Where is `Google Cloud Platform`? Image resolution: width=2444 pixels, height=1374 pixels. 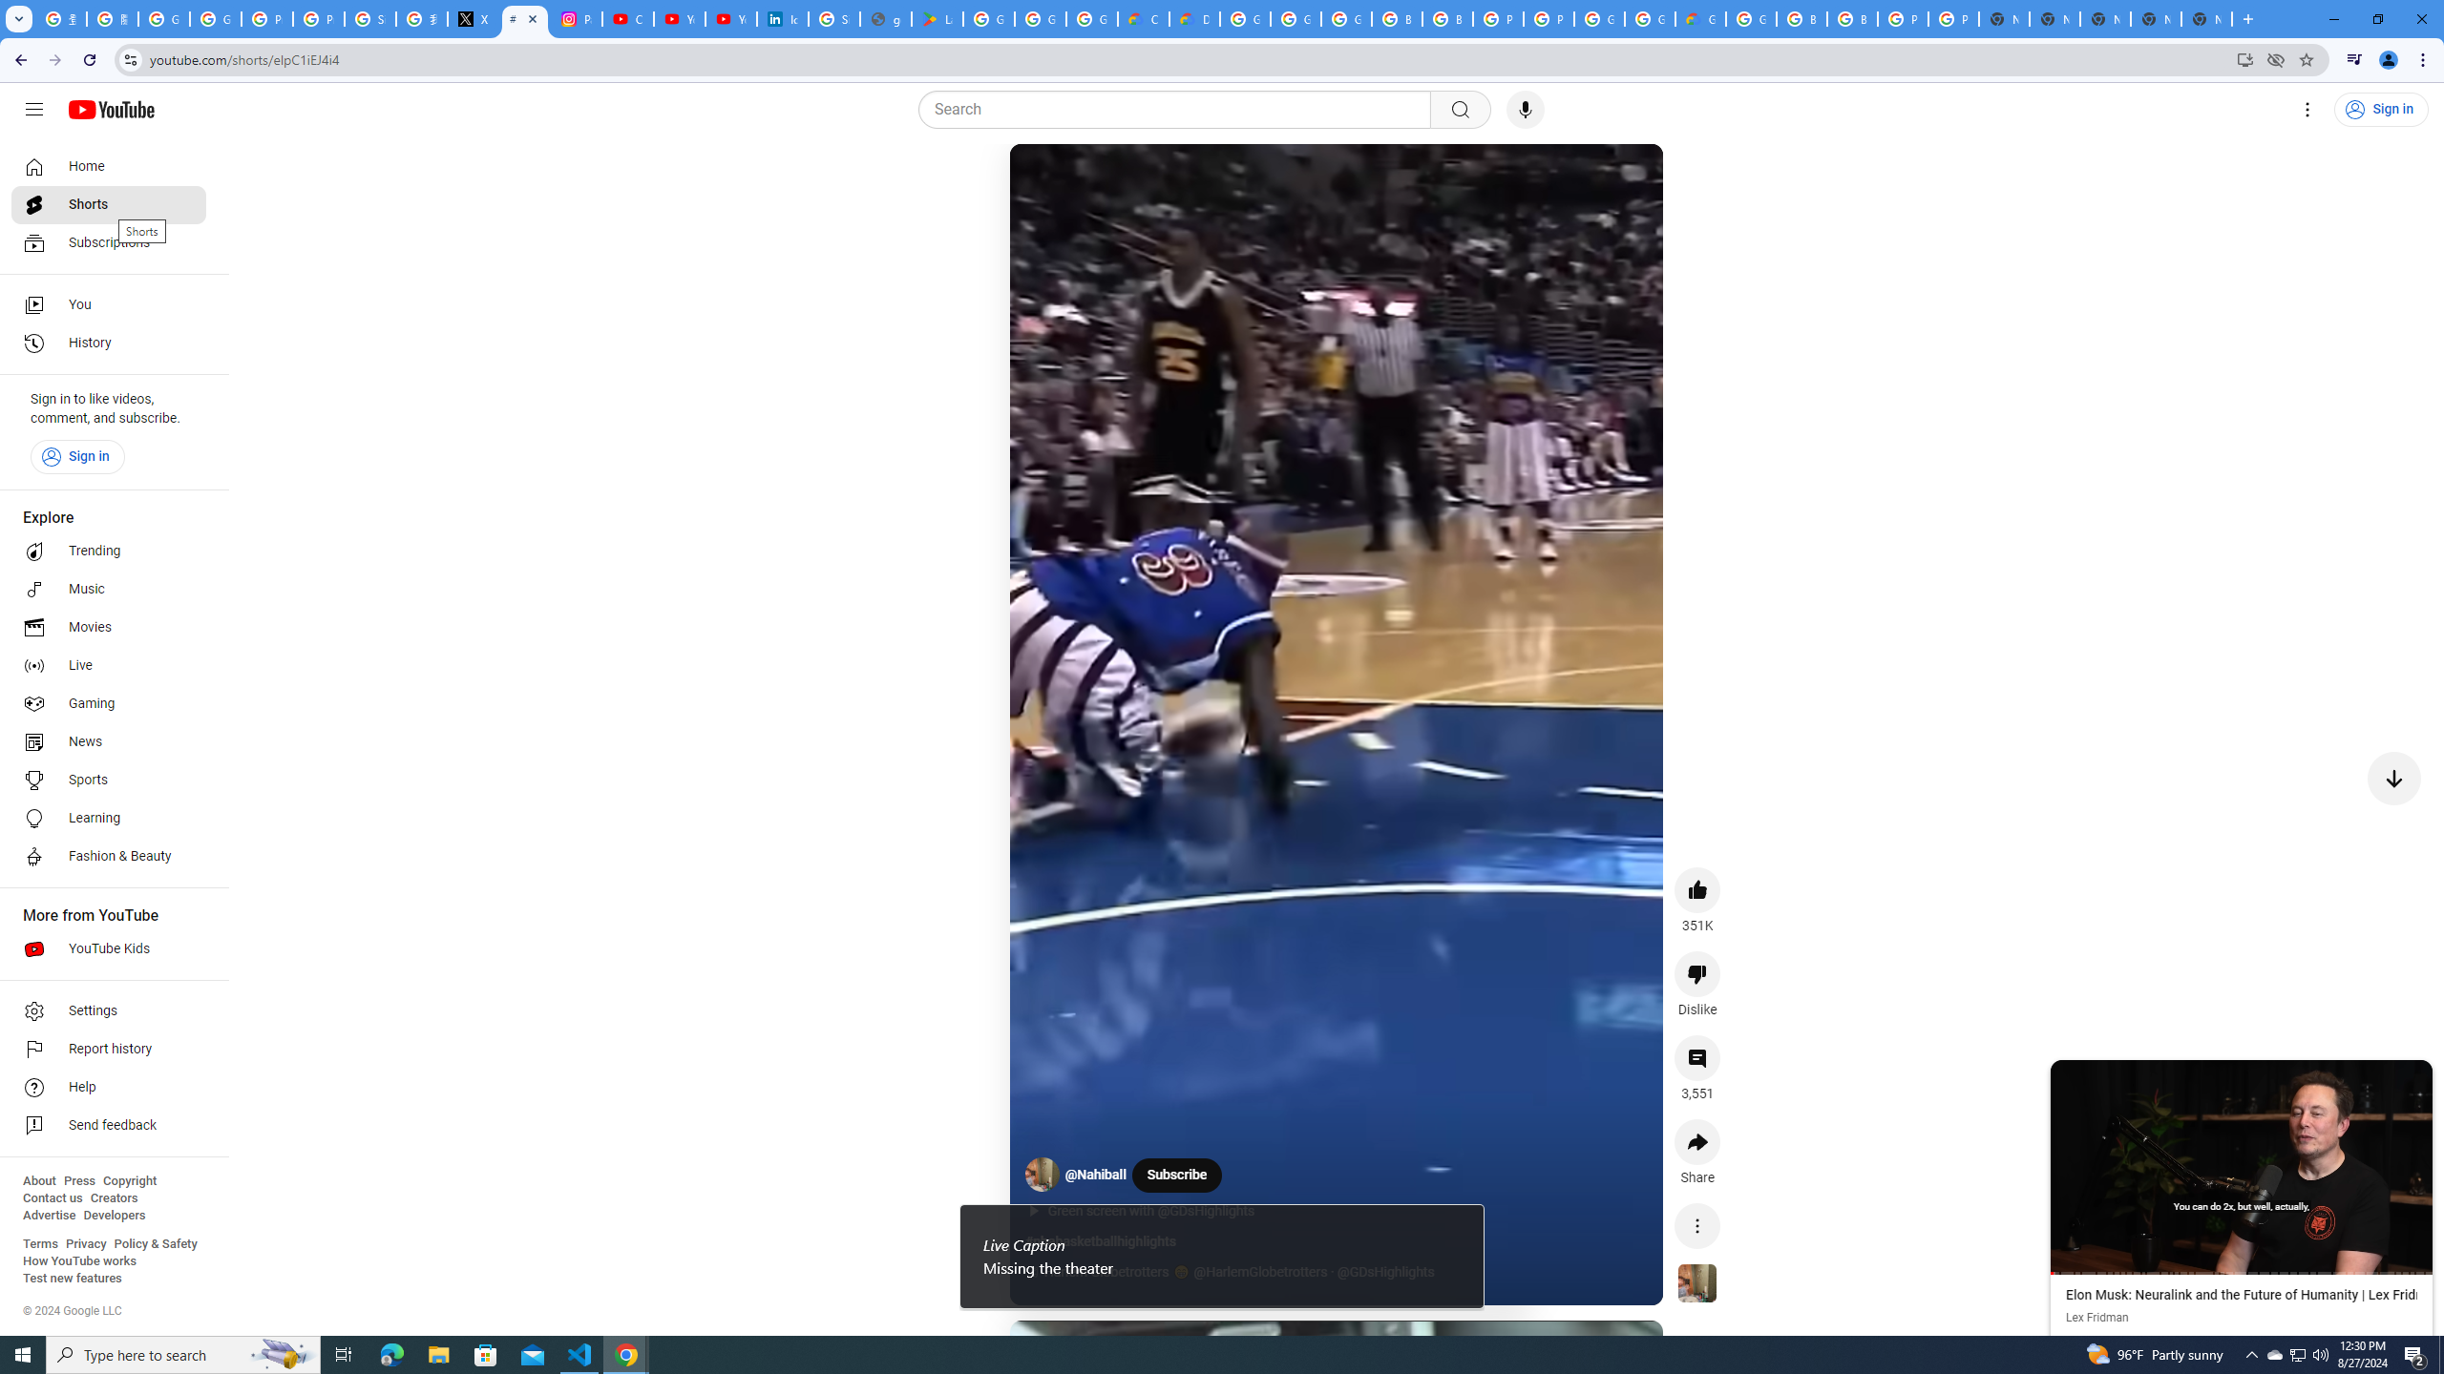
Google Cloud Platform is located at coordinates (1650, 19).